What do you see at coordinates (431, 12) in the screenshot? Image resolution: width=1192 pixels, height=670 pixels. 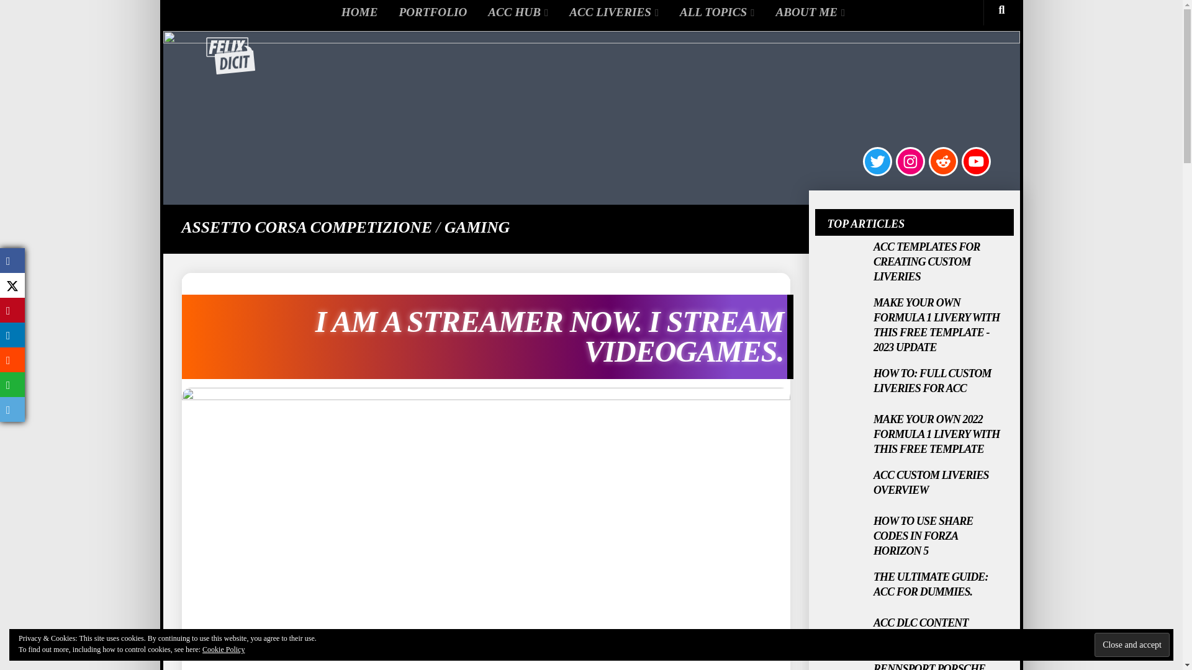 I see `PORTFOLIO` at bounding box center [431, 12].